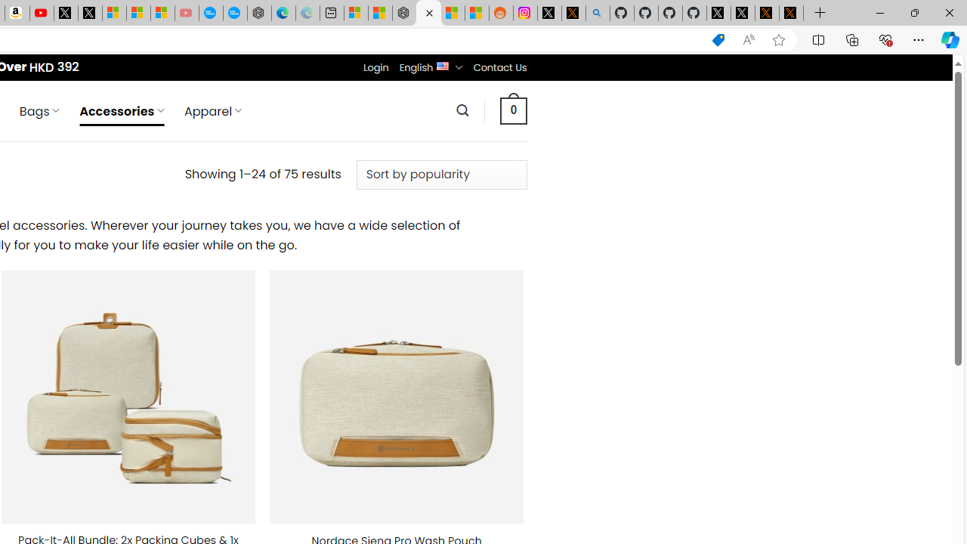 The height and width of the screenshot is (544, 967). Describe the element at coordinates (598, 14) in the screenshot. I see `github - Search` at that location.